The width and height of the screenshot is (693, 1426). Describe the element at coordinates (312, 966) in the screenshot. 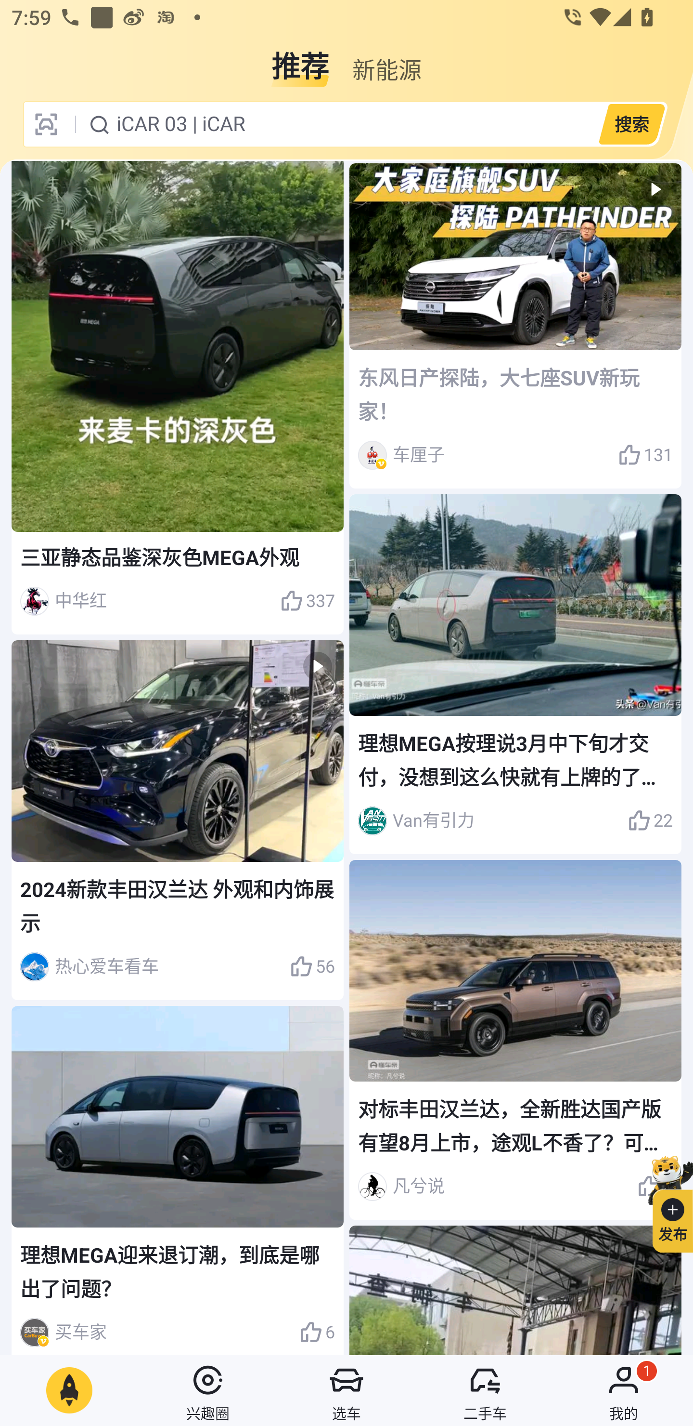

I see `56` at that location.